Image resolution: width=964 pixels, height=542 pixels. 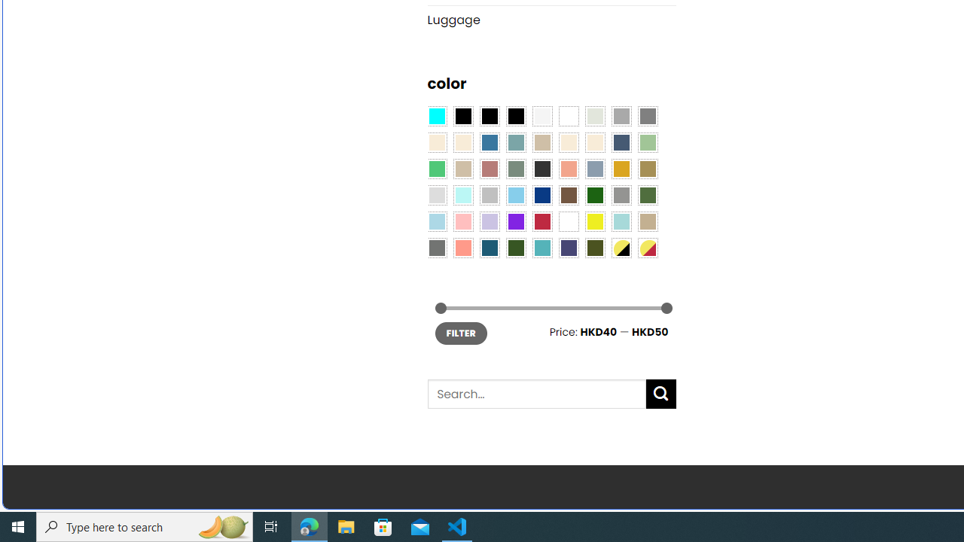 What do you see at coordinates (661, 394) in the screenshot?
I see `Submit` at bounding box center [661, 394].